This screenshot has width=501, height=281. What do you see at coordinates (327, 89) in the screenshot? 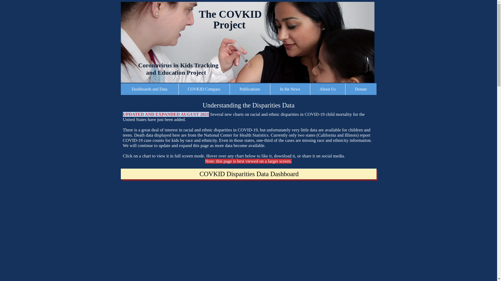
I see `About Us` at bounding box center [327, 89].